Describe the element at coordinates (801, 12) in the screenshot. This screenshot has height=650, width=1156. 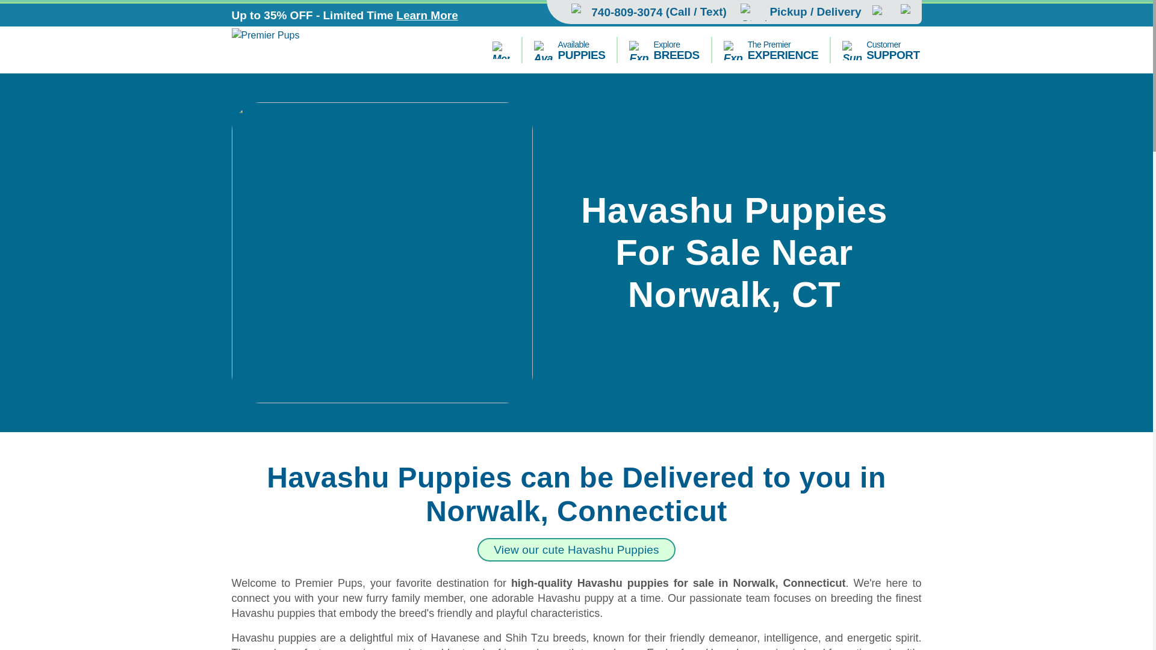
I see `Delivery Options` at that location.